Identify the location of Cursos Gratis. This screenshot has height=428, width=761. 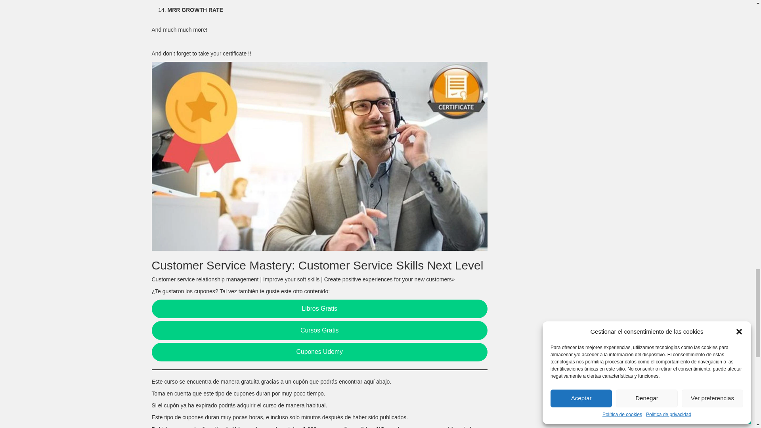
(319, 331).